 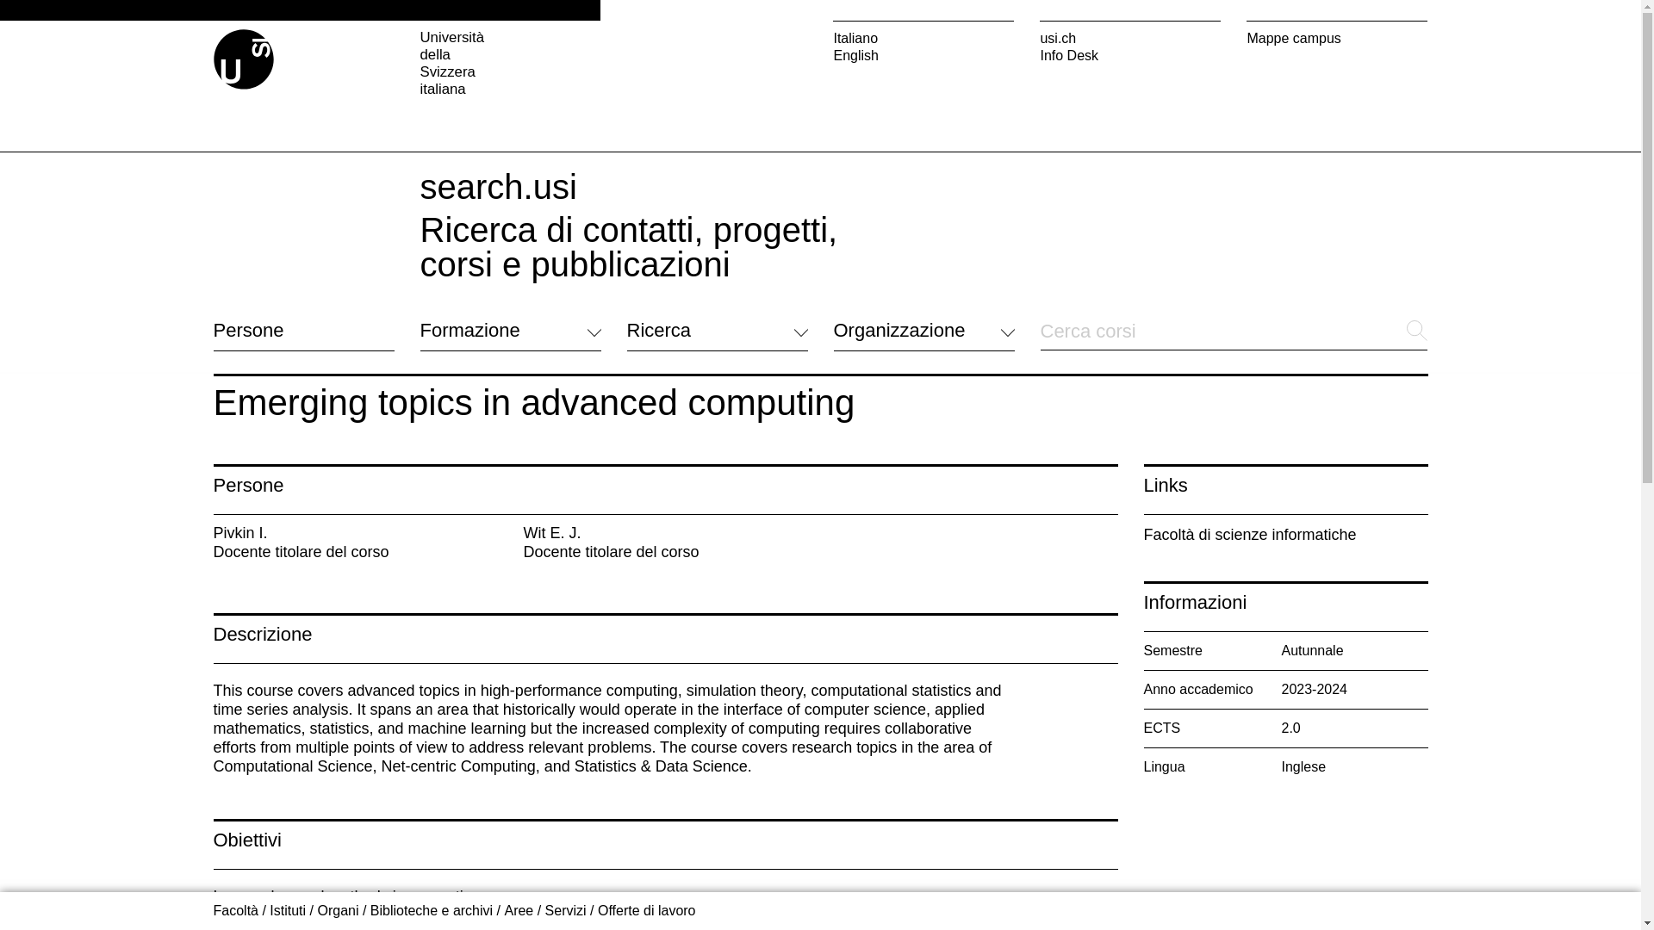 I want to click on Persone, so click(x=303, y=331).